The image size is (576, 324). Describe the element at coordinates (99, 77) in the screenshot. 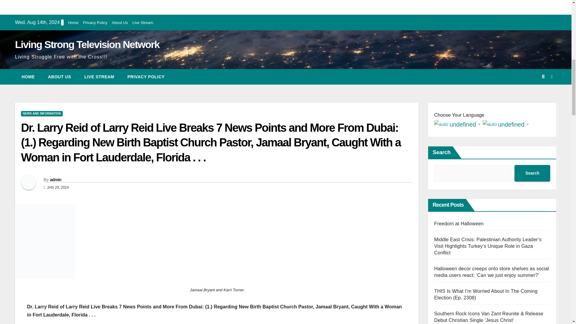

I see `LIVE STREAM` at that location.